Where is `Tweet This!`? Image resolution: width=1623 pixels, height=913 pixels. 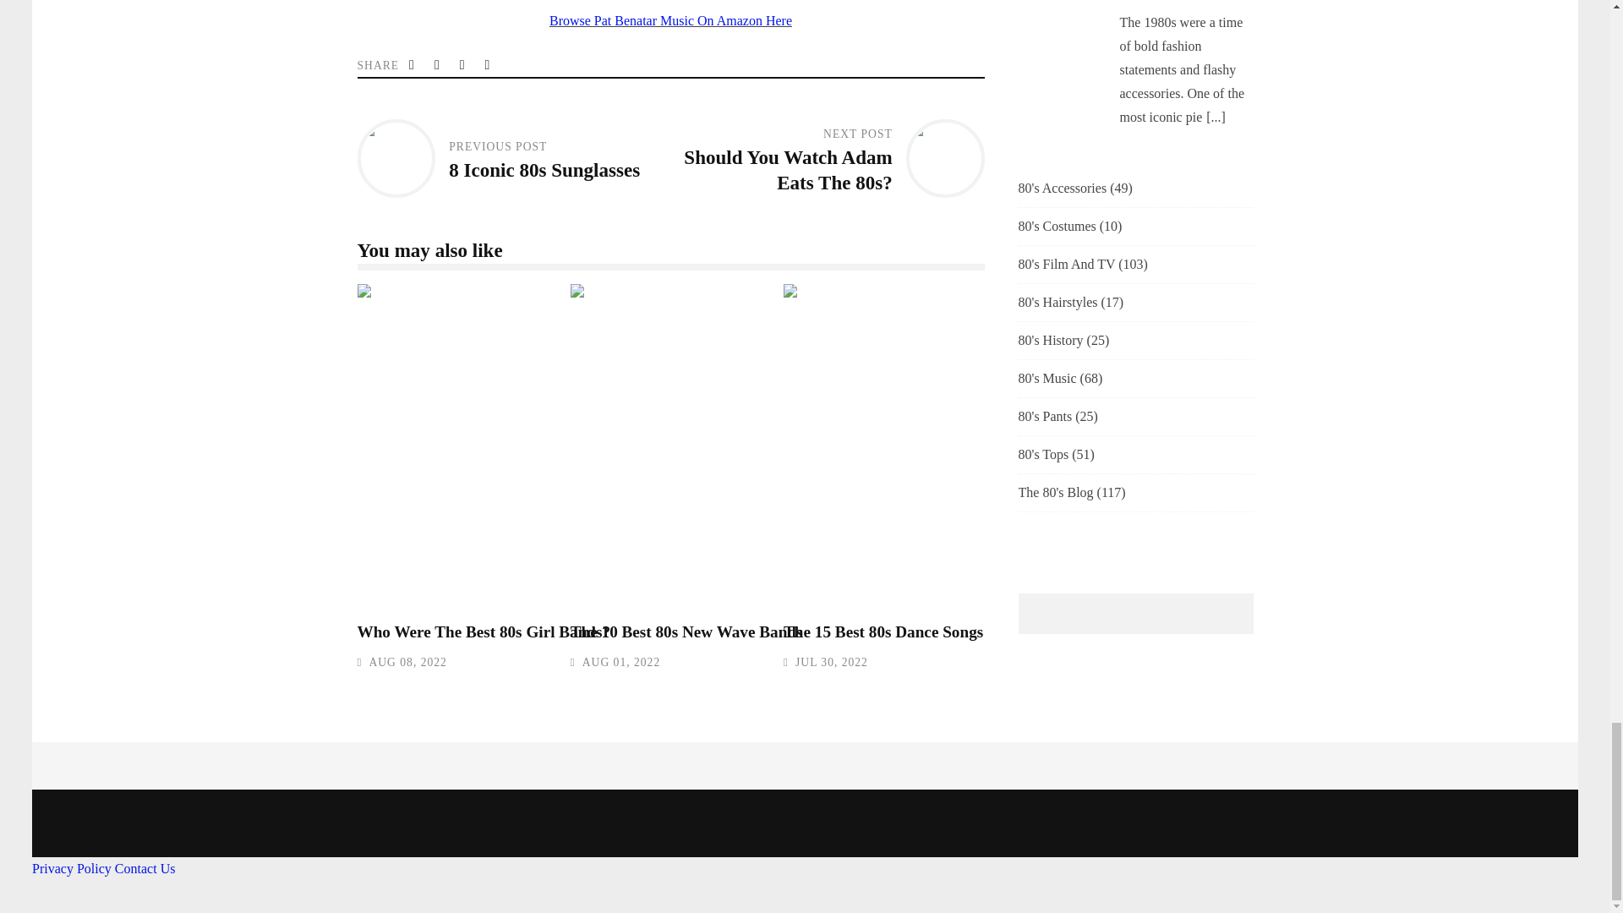
Tweet This! is located at coordinates (413, 64).